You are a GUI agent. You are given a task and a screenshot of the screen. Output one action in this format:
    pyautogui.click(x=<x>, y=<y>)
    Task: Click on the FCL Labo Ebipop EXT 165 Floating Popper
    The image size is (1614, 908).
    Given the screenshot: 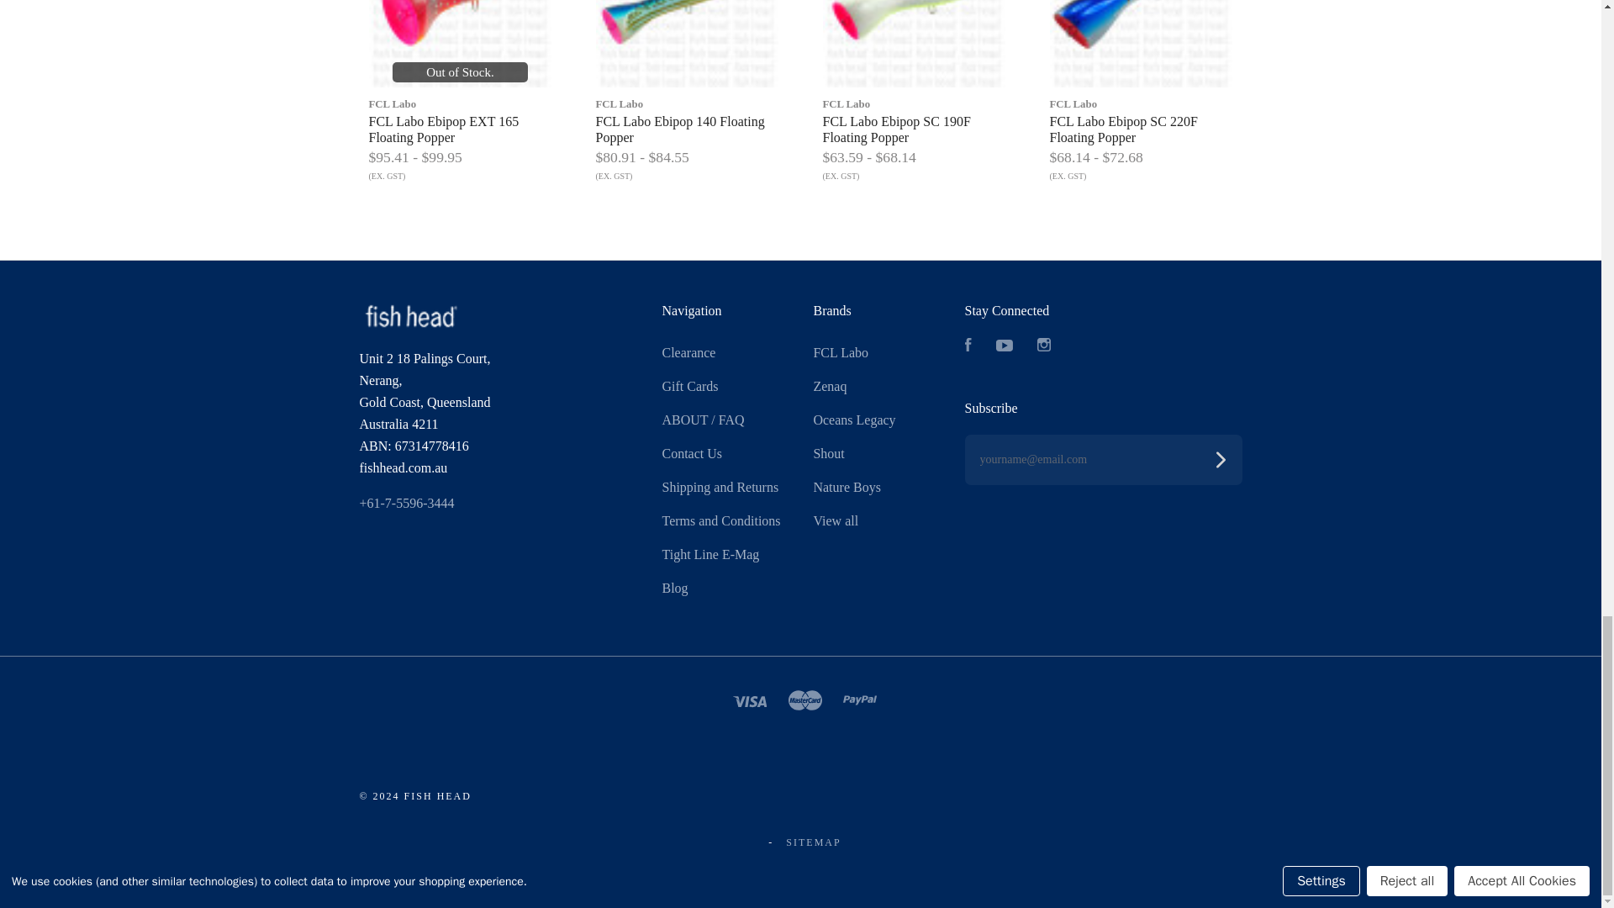 What is the action you would take?
    pyautogui.click(x=459, y=44)
    